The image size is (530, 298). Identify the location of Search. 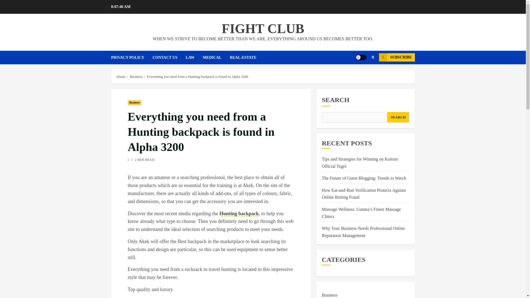
(373, 57).